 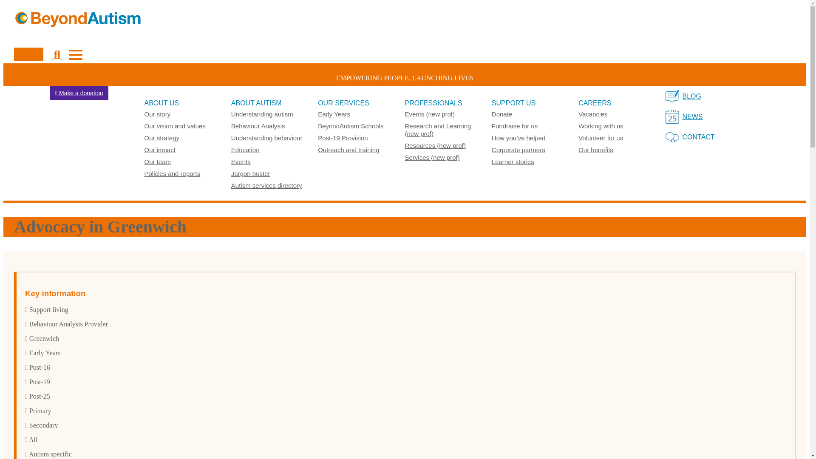 What do you see at coordinates (334, 114) in the screenshot?
I see `Early Years` at bounding box center [334, 114].